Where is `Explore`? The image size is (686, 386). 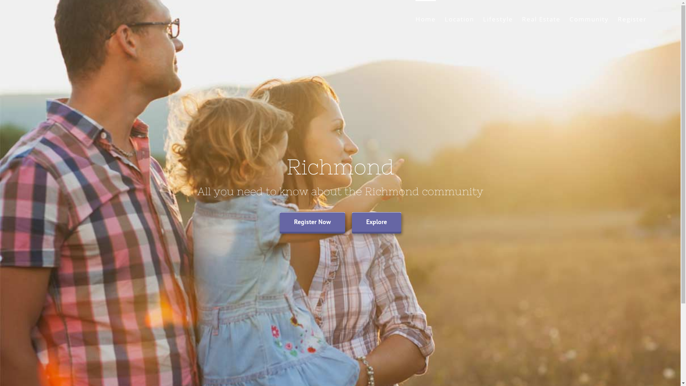 Explore is located at coordinates (376, 222).